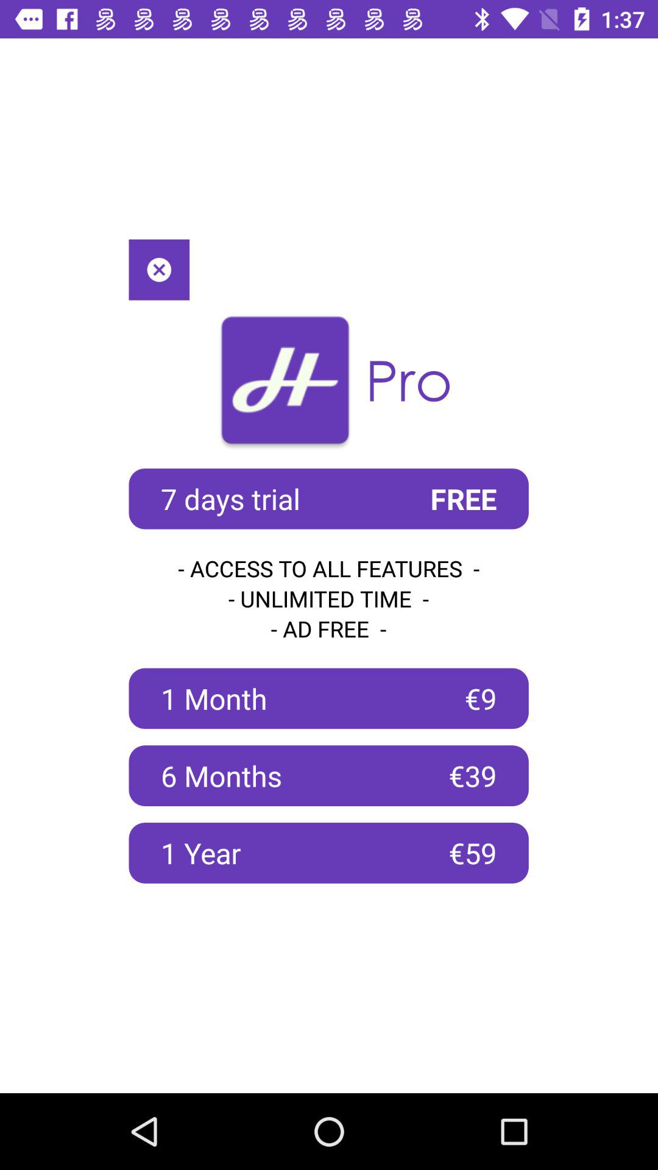 This screenshot has height=1170, width=658. I want to click on close the program, so click(159, 269).